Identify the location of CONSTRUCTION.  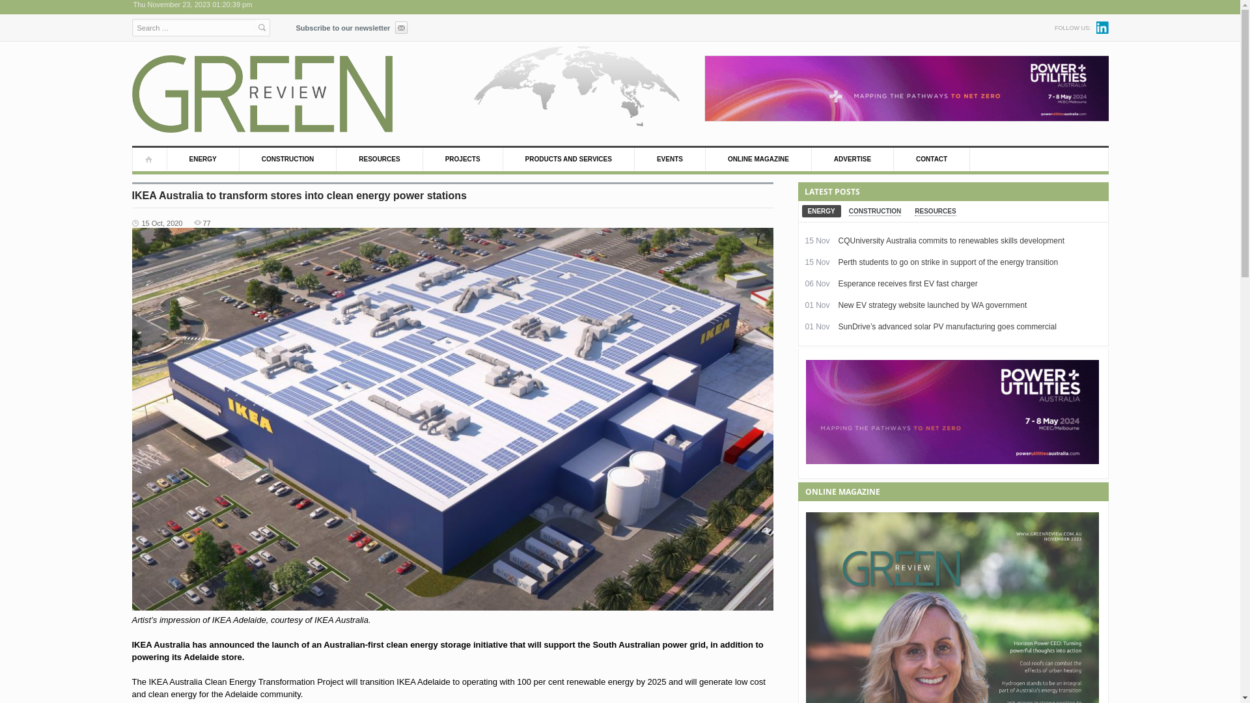
(875, 212).